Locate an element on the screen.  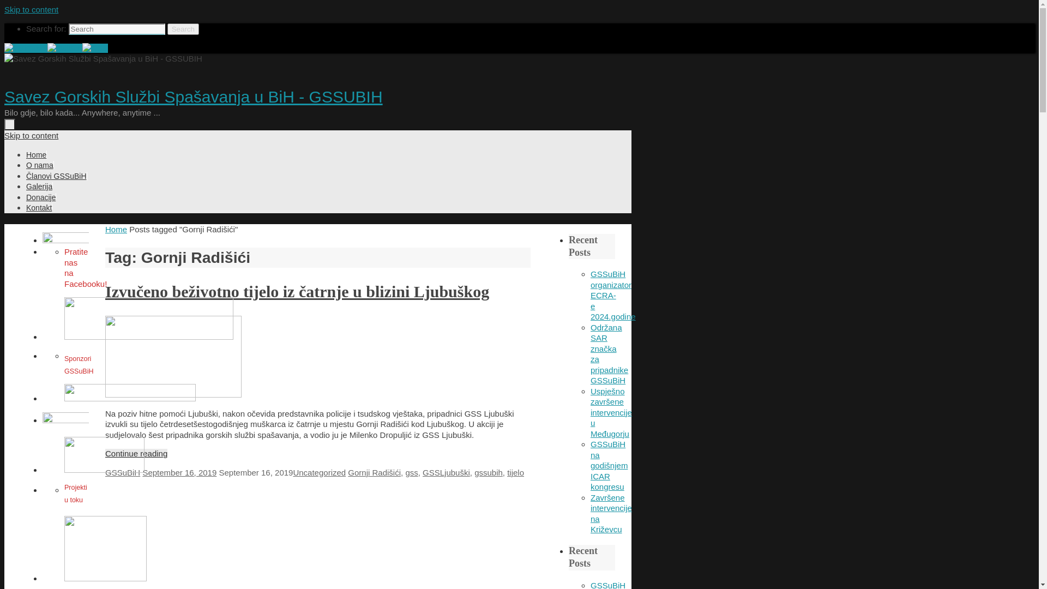
  is located at coordinates (10, 124).